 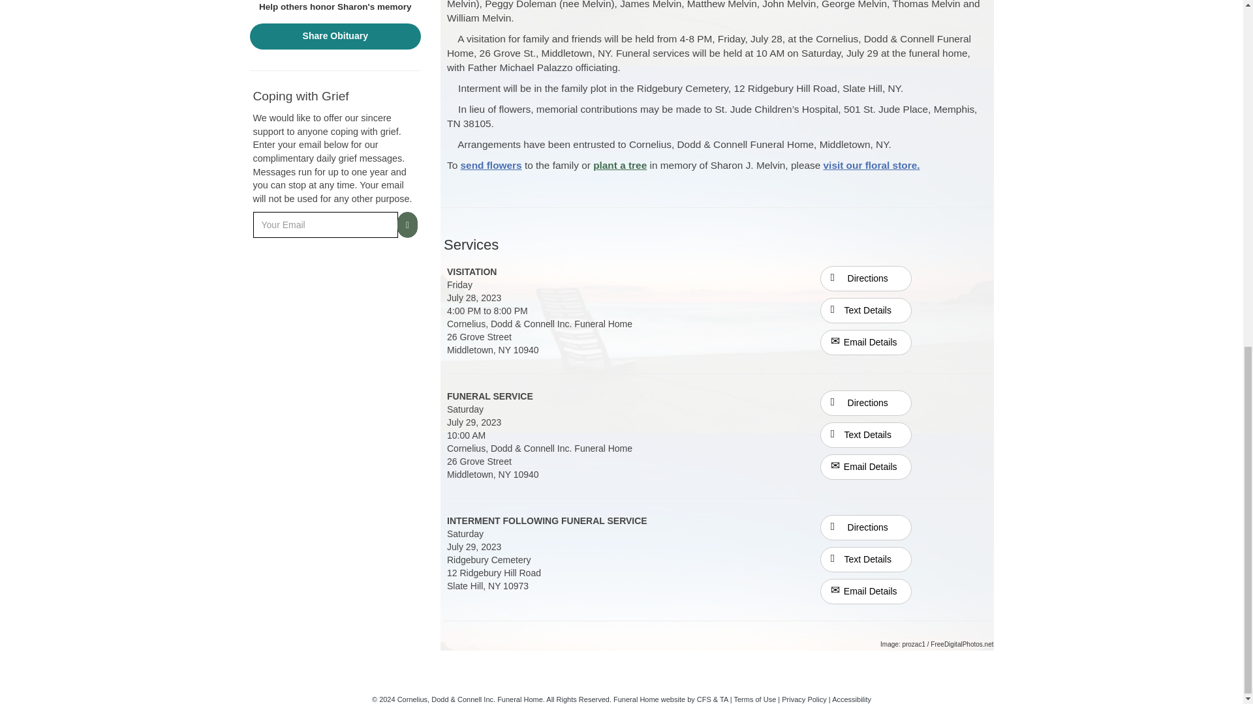 What do you see at coordinates (866, 403) in the screenshot?
I see `Directions` at bounding box center [866, 403].